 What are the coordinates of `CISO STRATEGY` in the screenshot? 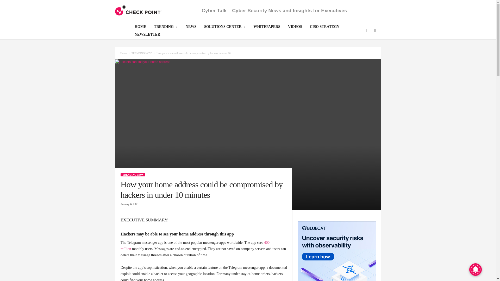 It's located at (325, 27).